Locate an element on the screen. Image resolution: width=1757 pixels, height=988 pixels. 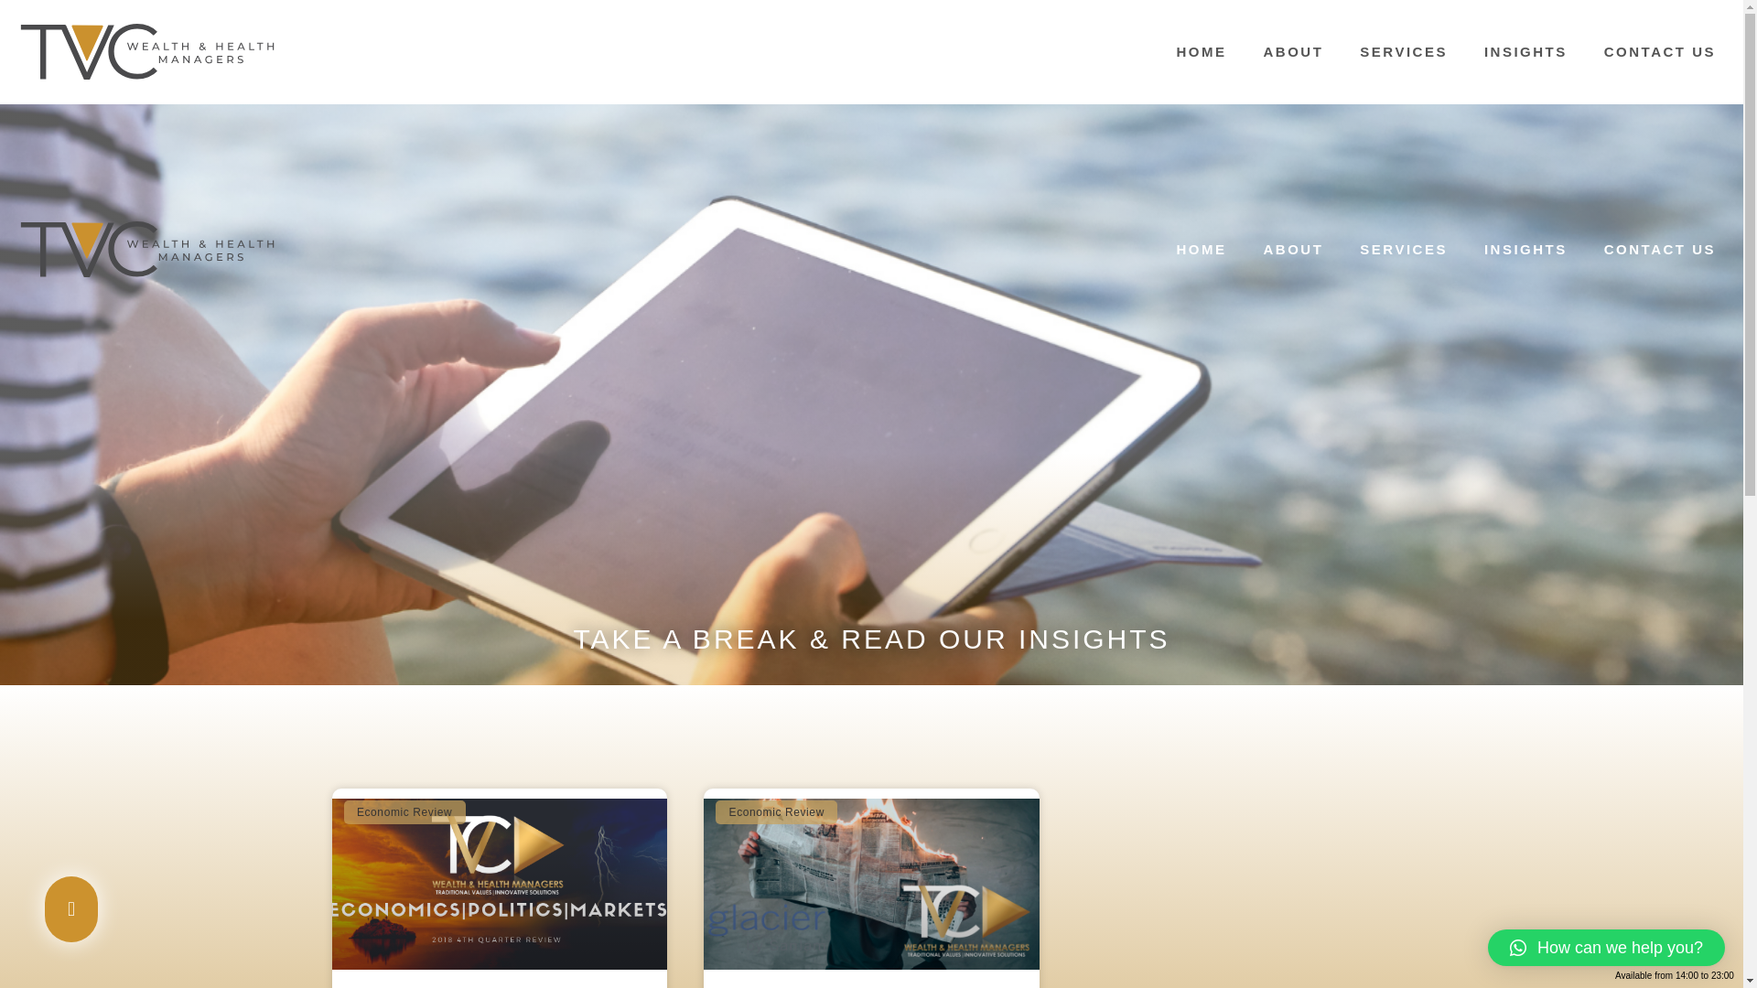
CONTACT US is located at coordinates (1660, 51).